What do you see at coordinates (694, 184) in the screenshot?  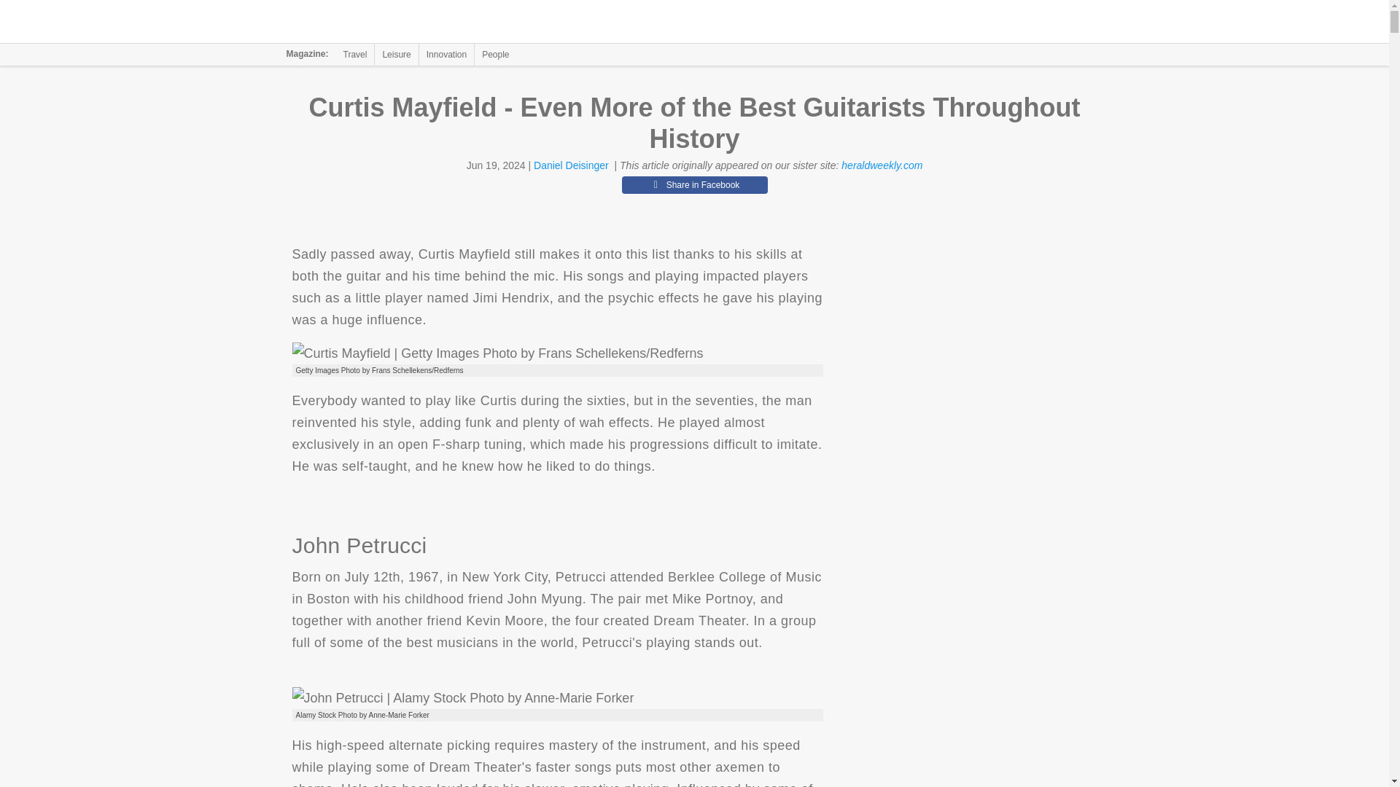 I see `Share in Facebook` at bounding box center [694, 184].